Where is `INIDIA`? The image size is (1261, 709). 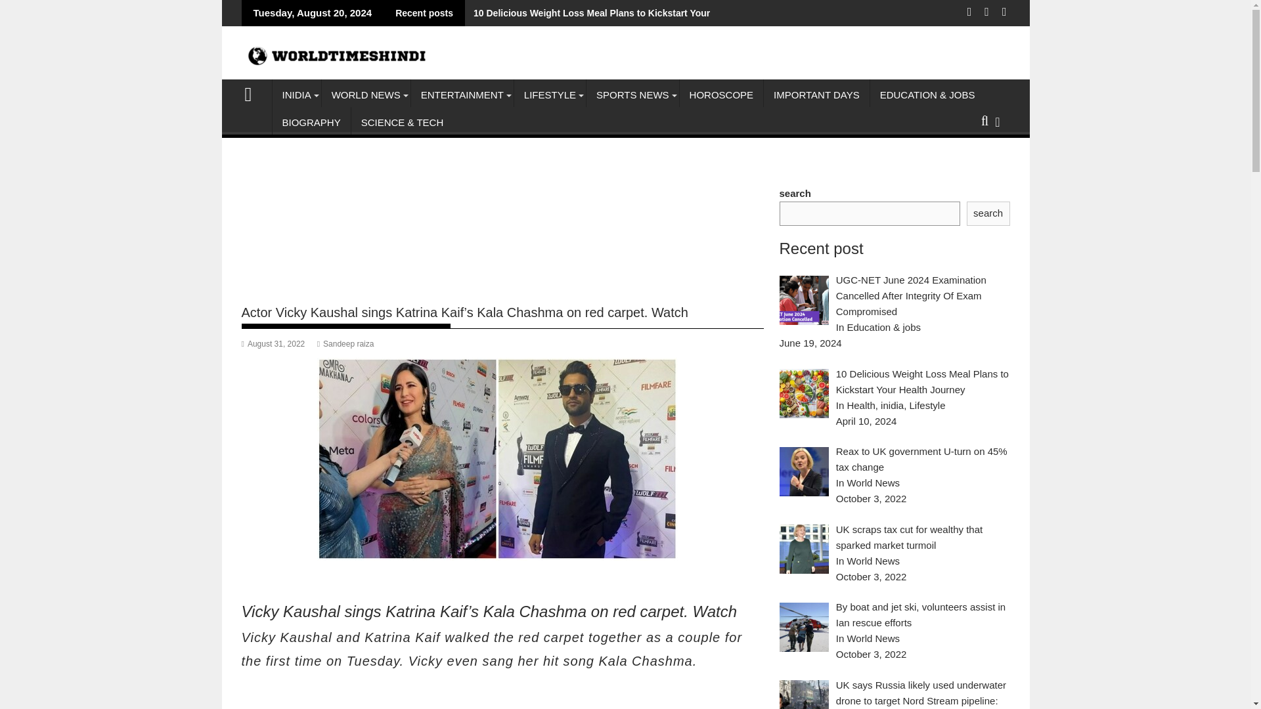
INIDIA is located at coordinates (296, 95).